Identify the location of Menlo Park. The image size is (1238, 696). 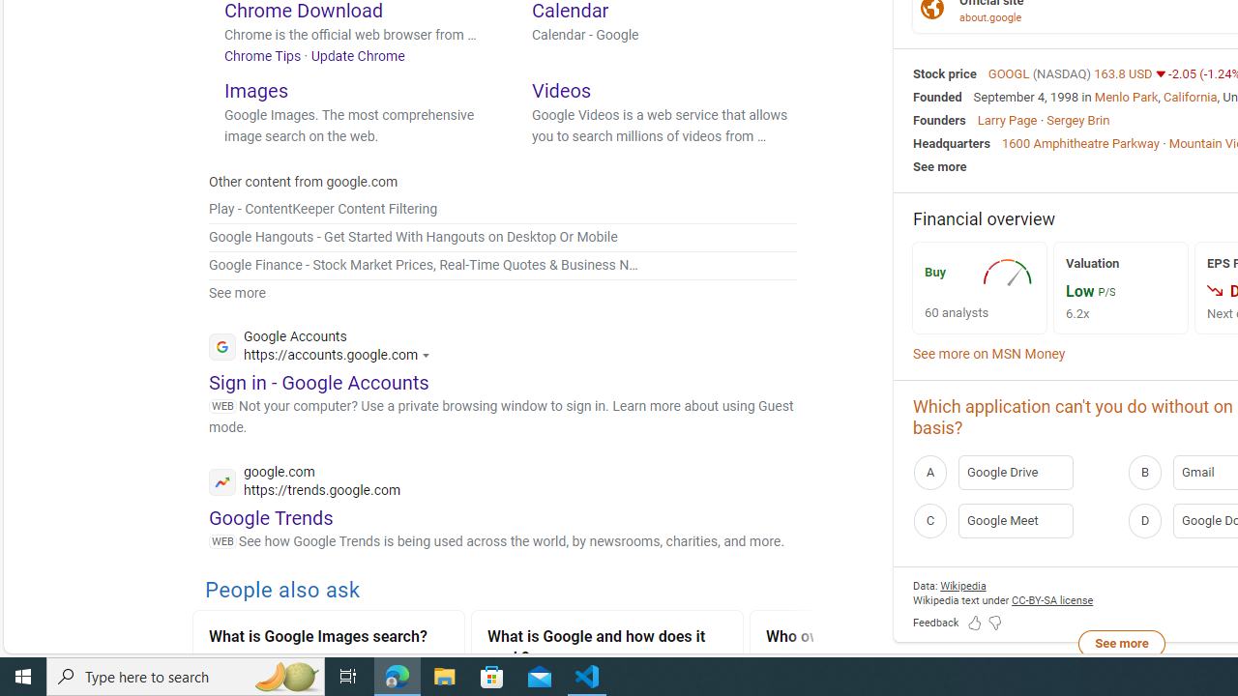
(1126, 97).